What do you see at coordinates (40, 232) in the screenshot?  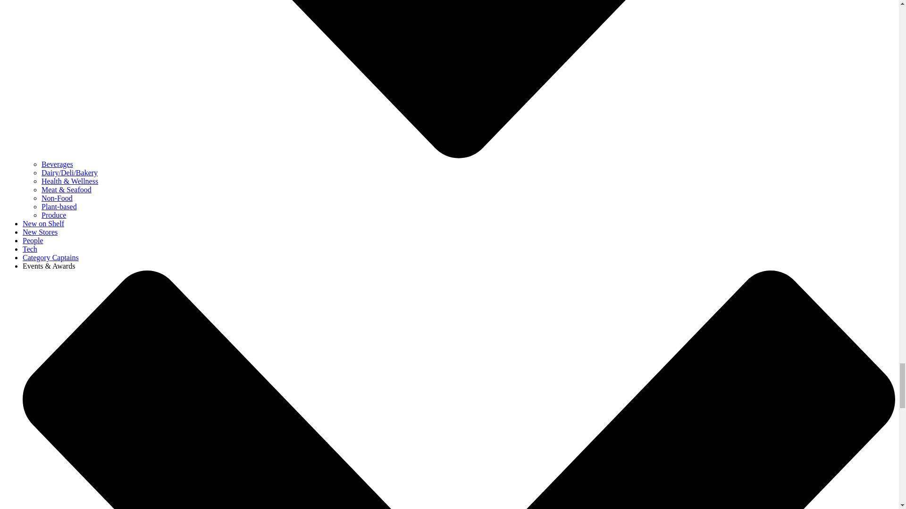 I see `New Stores` at bounding box center [40, 232].